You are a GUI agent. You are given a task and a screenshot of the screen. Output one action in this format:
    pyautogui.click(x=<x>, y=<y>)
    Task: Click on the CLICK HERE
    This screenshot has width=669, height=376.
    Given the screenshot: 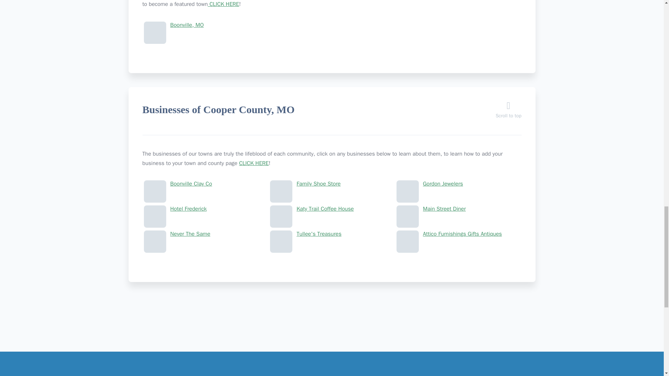 What is the action you would take?
    pyautogui.click(x=254, y=163)
    